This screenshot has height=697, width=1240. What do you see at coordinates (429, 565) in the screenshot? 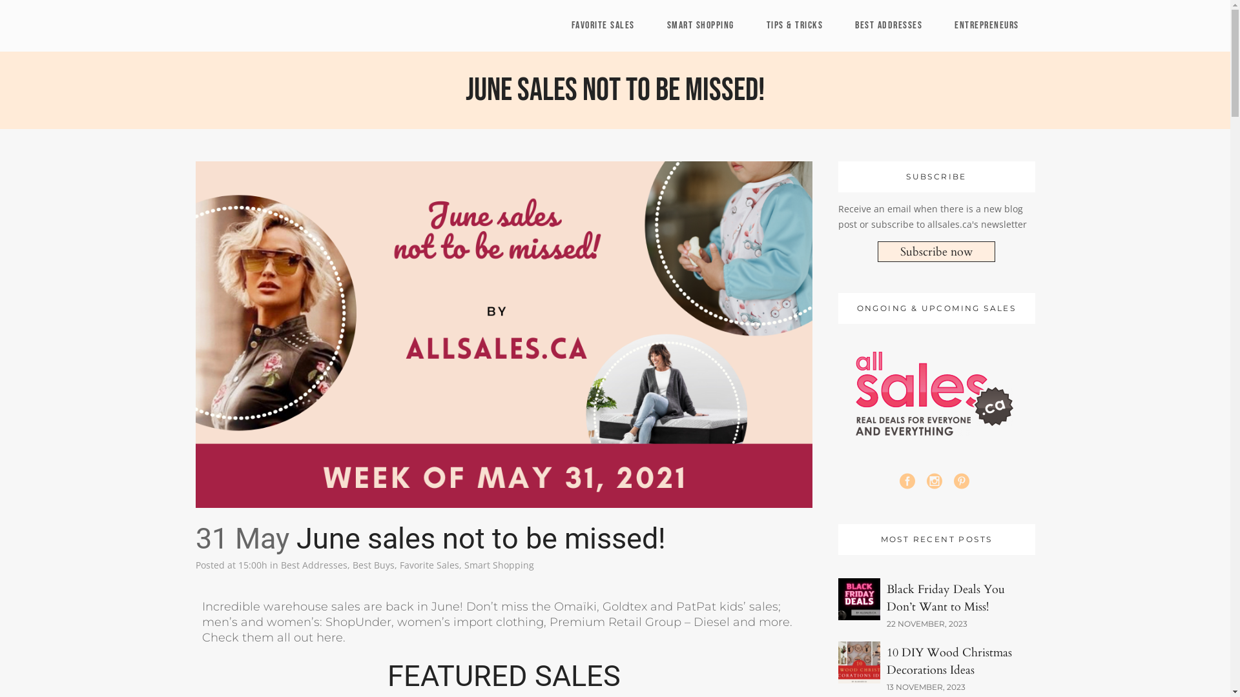
I see `Favorite Sales` at bounding box center [429, 565].